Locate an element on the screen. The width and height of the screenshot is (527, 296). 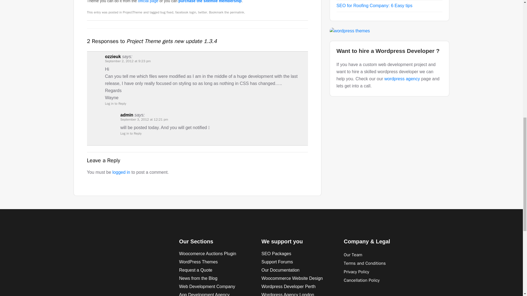
Permalink to Project Theme gets new update 1.3.4 is located at coordinates (237, 12).